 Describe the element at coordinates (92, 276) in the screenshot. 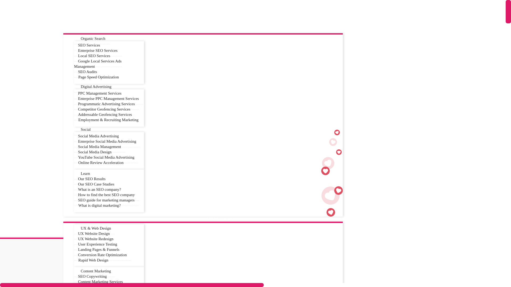

I see `SEO Copywriting` at that location.